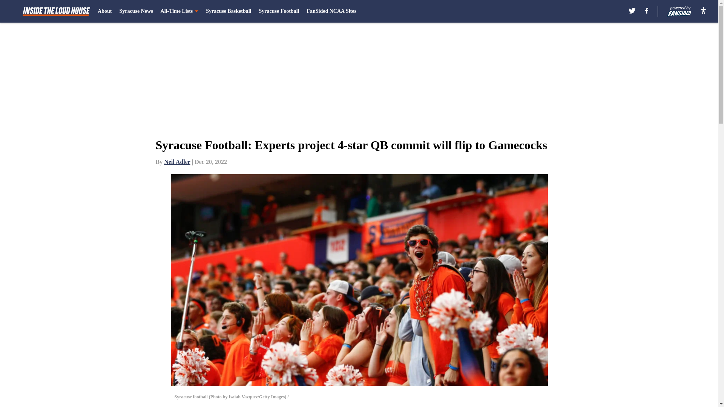  What do you see at coordinates (331, 11) in the screenshot?
I see `FanSided NCAA Sites` at bounding box center [331, 11].